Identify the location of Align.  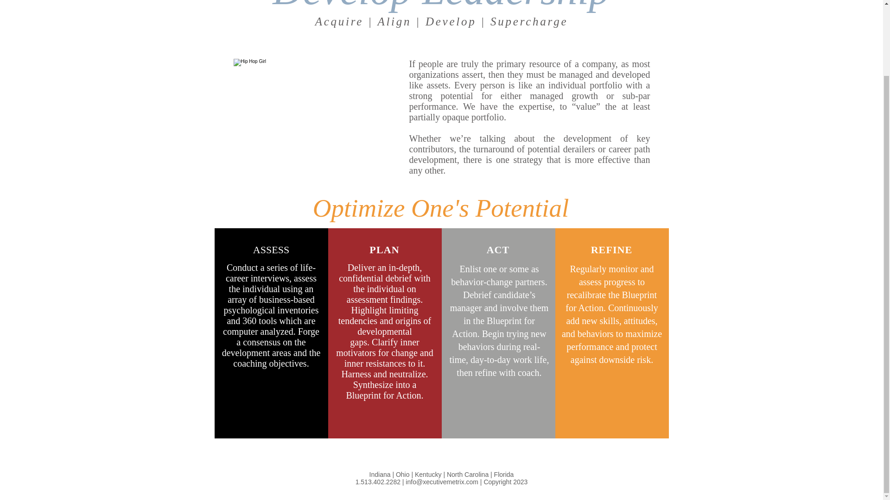
(394, 21).